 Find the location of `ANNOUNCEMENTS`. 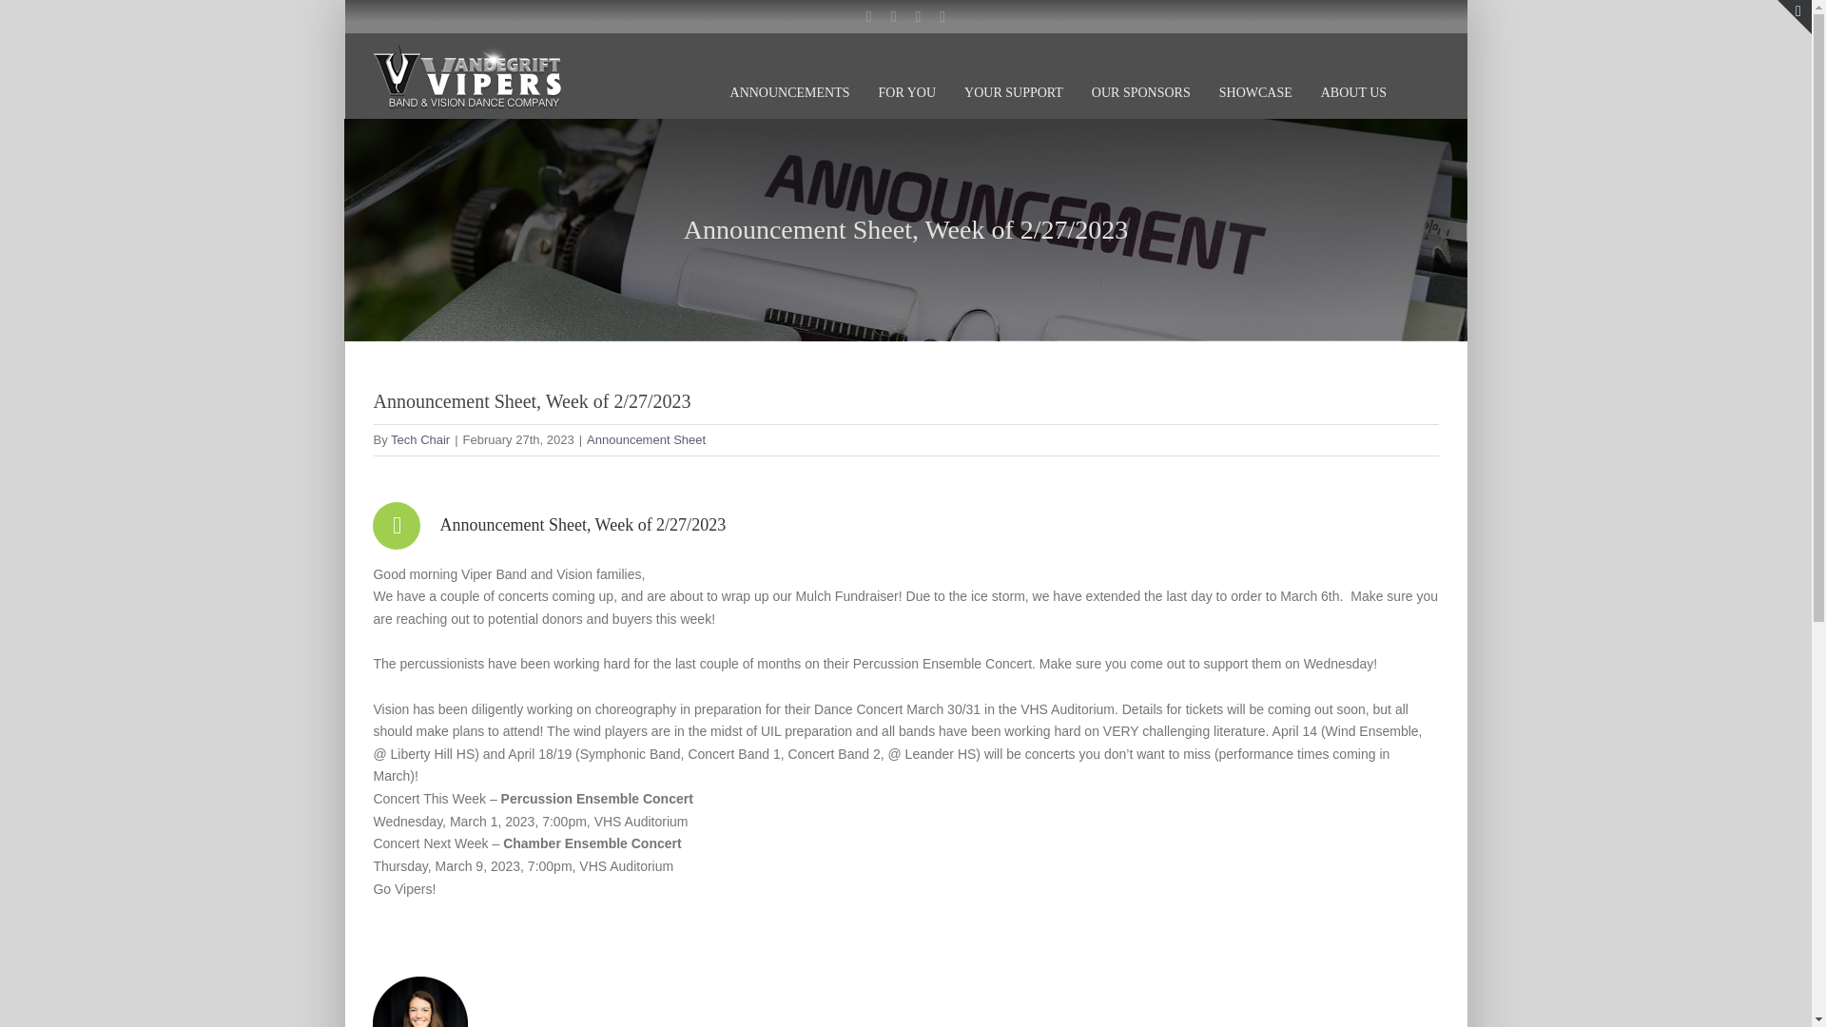

ANNOUNCEMENTS is located at coordinates (790, 72).